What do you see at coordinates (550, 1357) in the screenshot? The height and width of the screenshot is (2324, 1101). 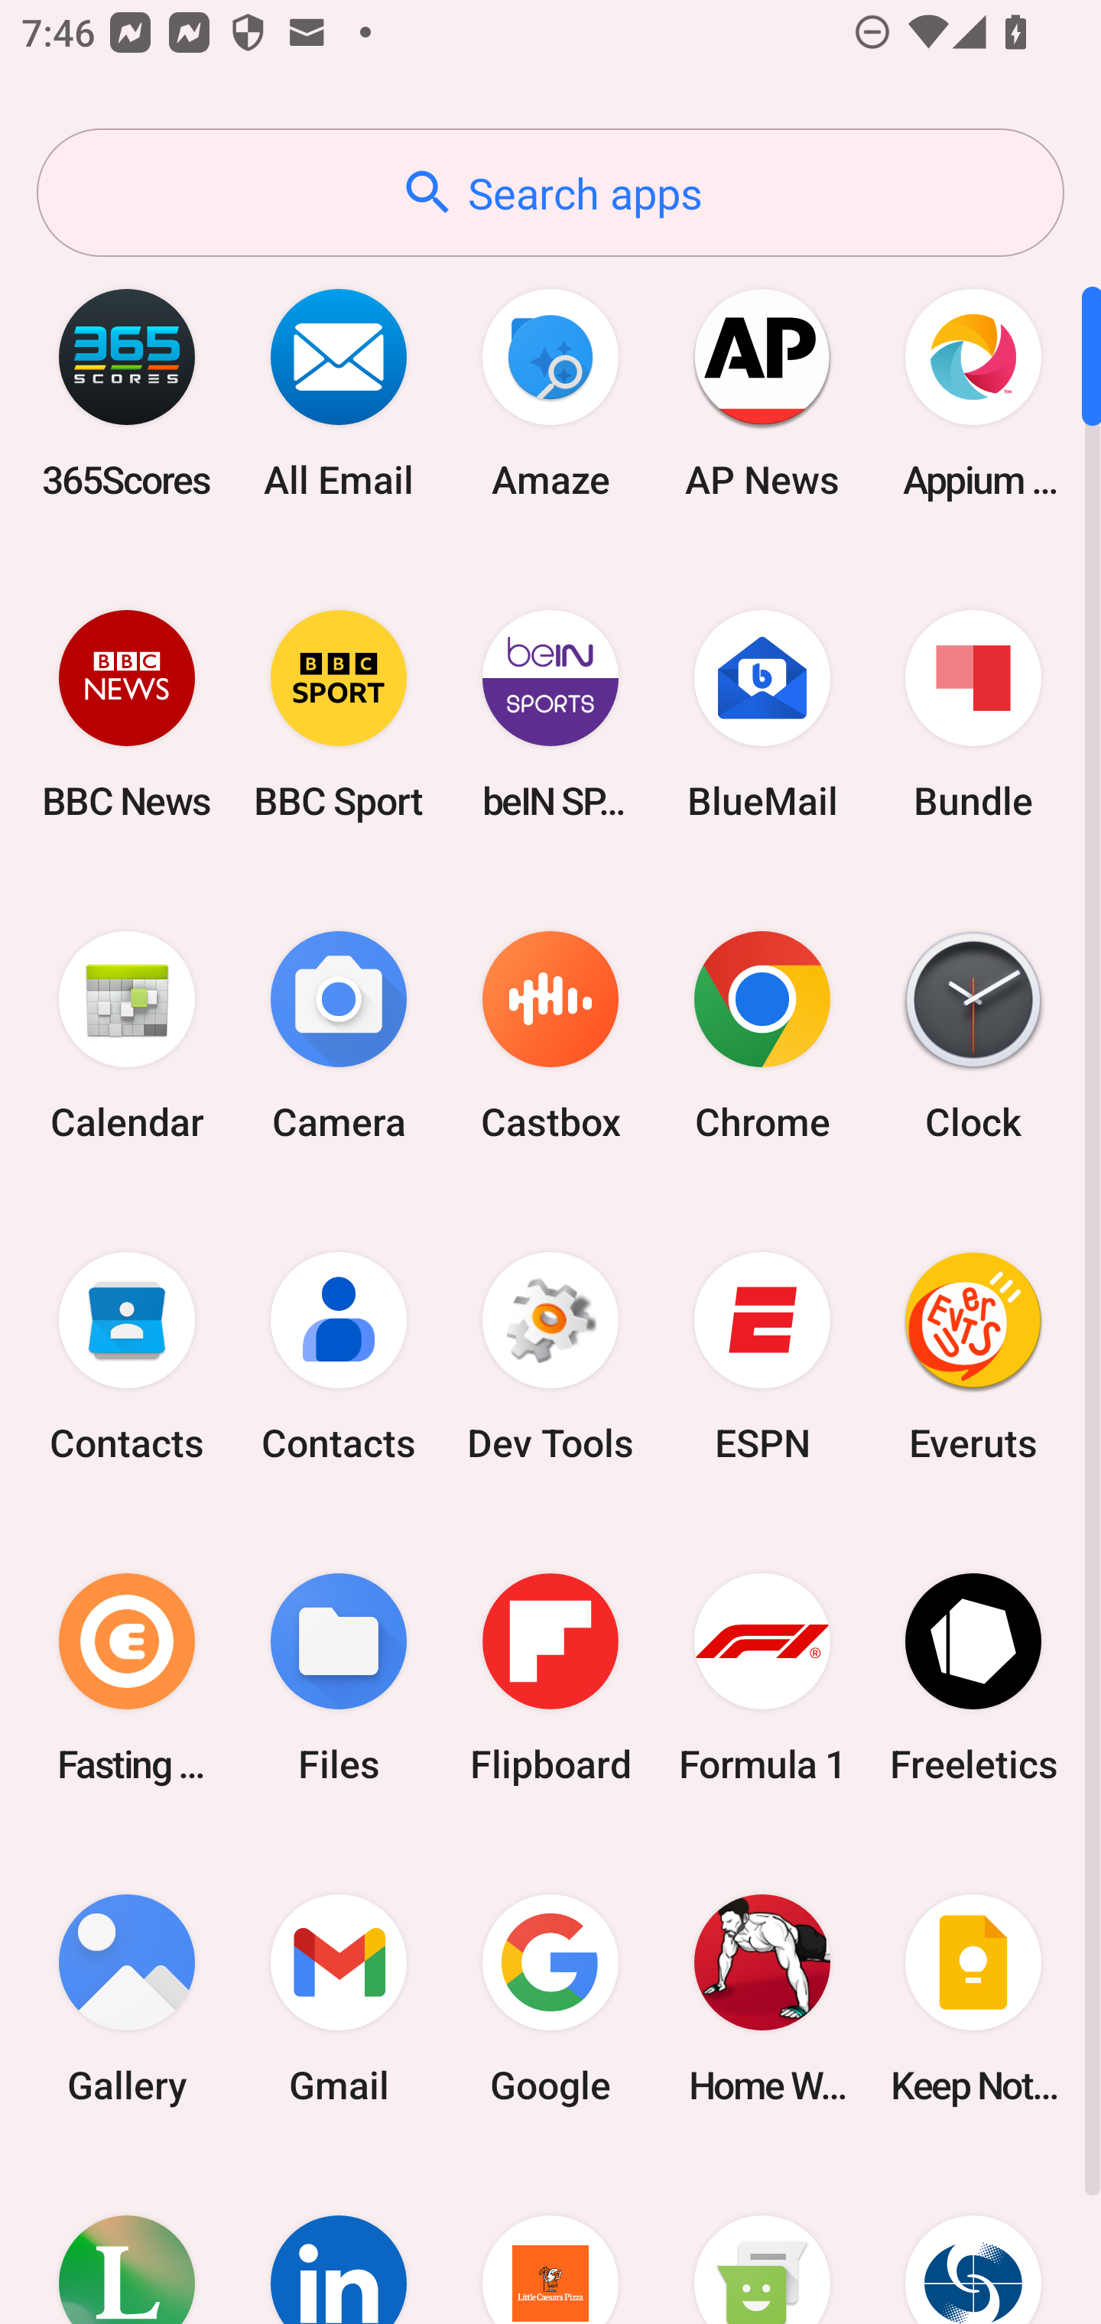 I see `Dev Tools` at bounding box center [550, 1357].